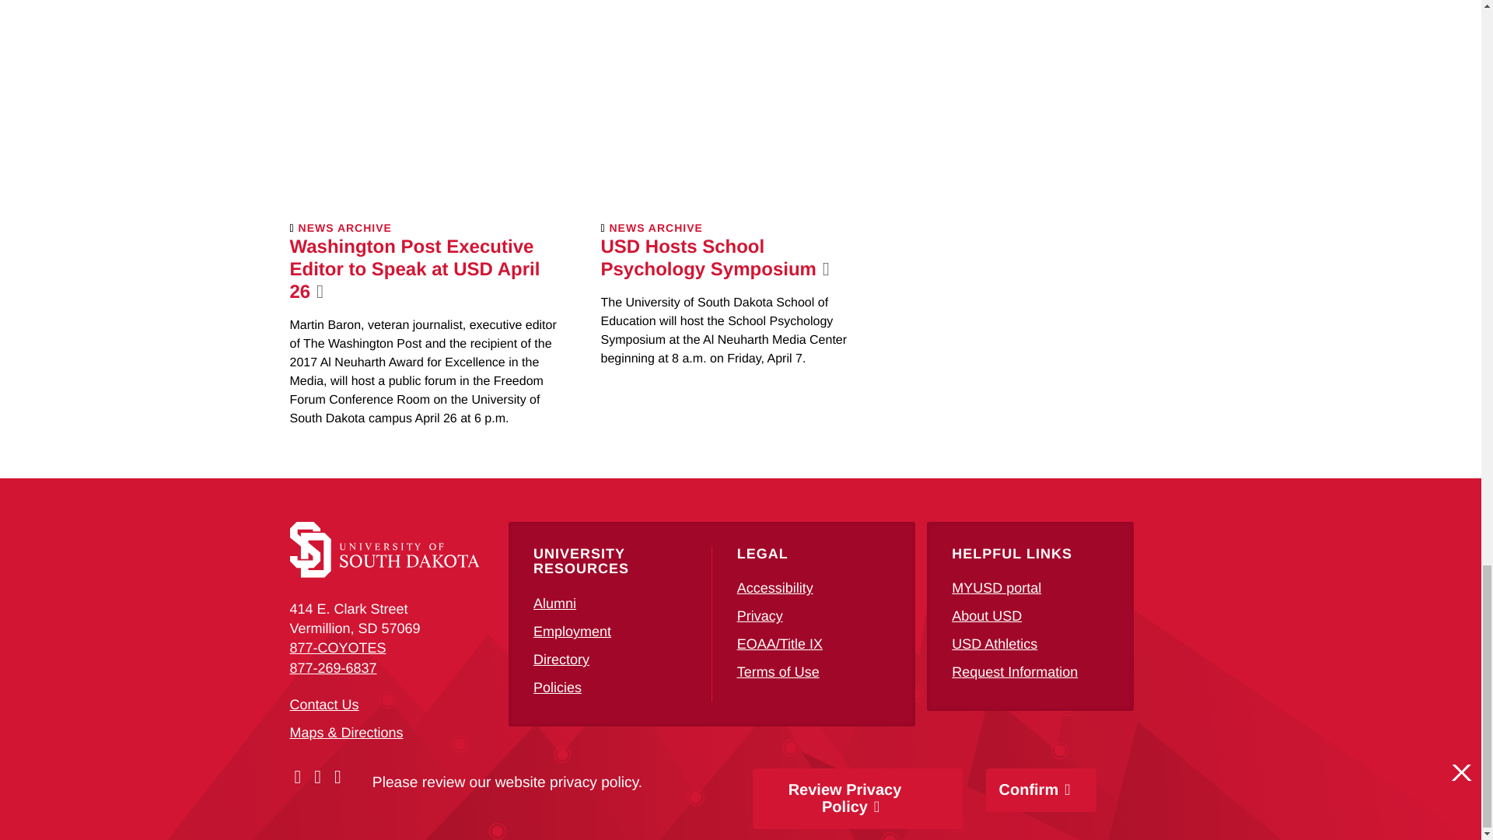  Describe the element at coordinates (775, 588) in the screenshot. I see `Accessibility` at that location.